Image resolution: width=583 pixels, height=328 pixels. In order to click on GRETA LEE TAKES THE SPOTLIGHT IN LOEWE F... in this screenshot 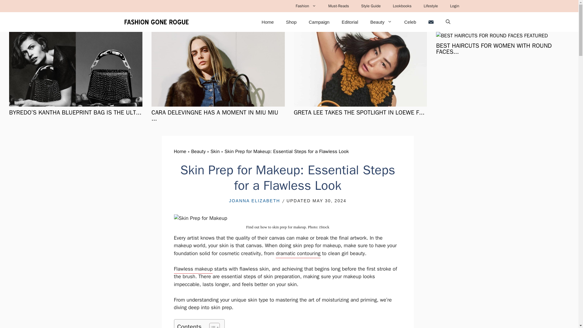, I will do `click(359, 112)`.